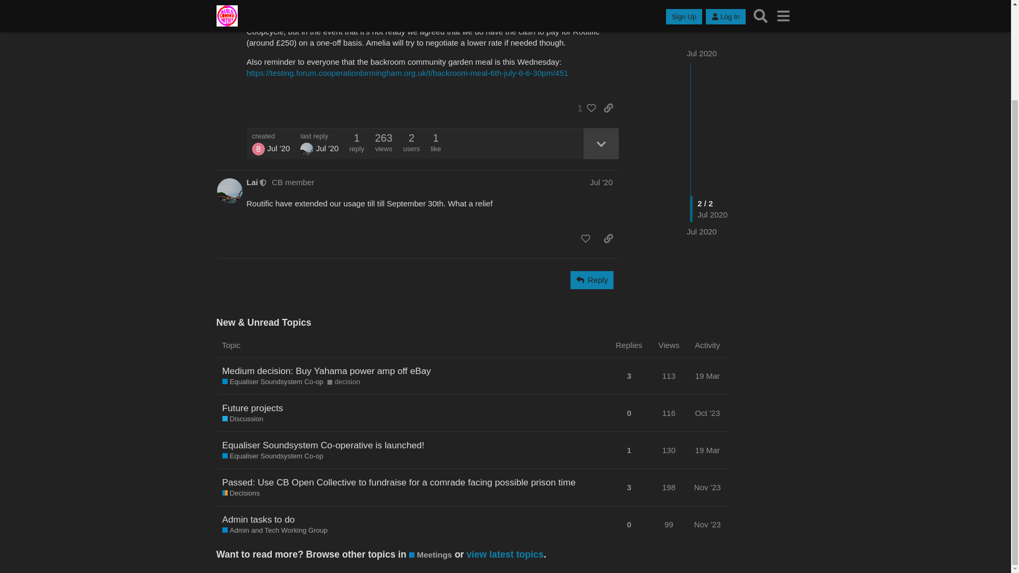 The height and width of the screenshot is (573, 1019). I want to click on expand topic details, so click(601, 143).